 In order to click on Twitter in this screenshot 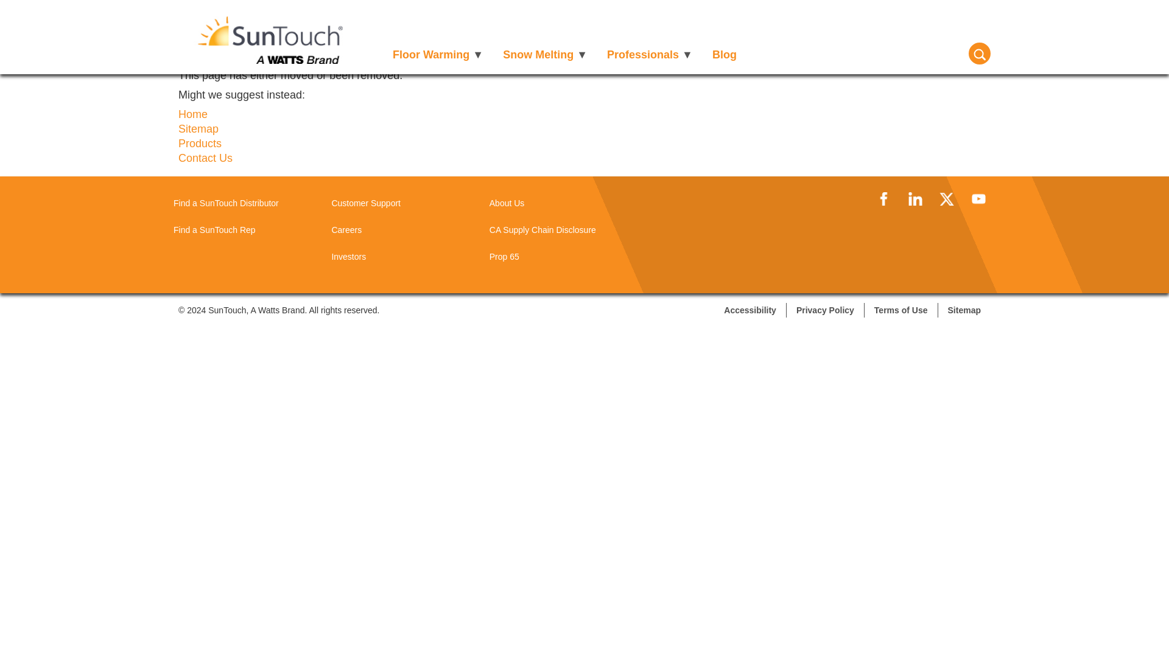, I will do `click(946, 198)`.